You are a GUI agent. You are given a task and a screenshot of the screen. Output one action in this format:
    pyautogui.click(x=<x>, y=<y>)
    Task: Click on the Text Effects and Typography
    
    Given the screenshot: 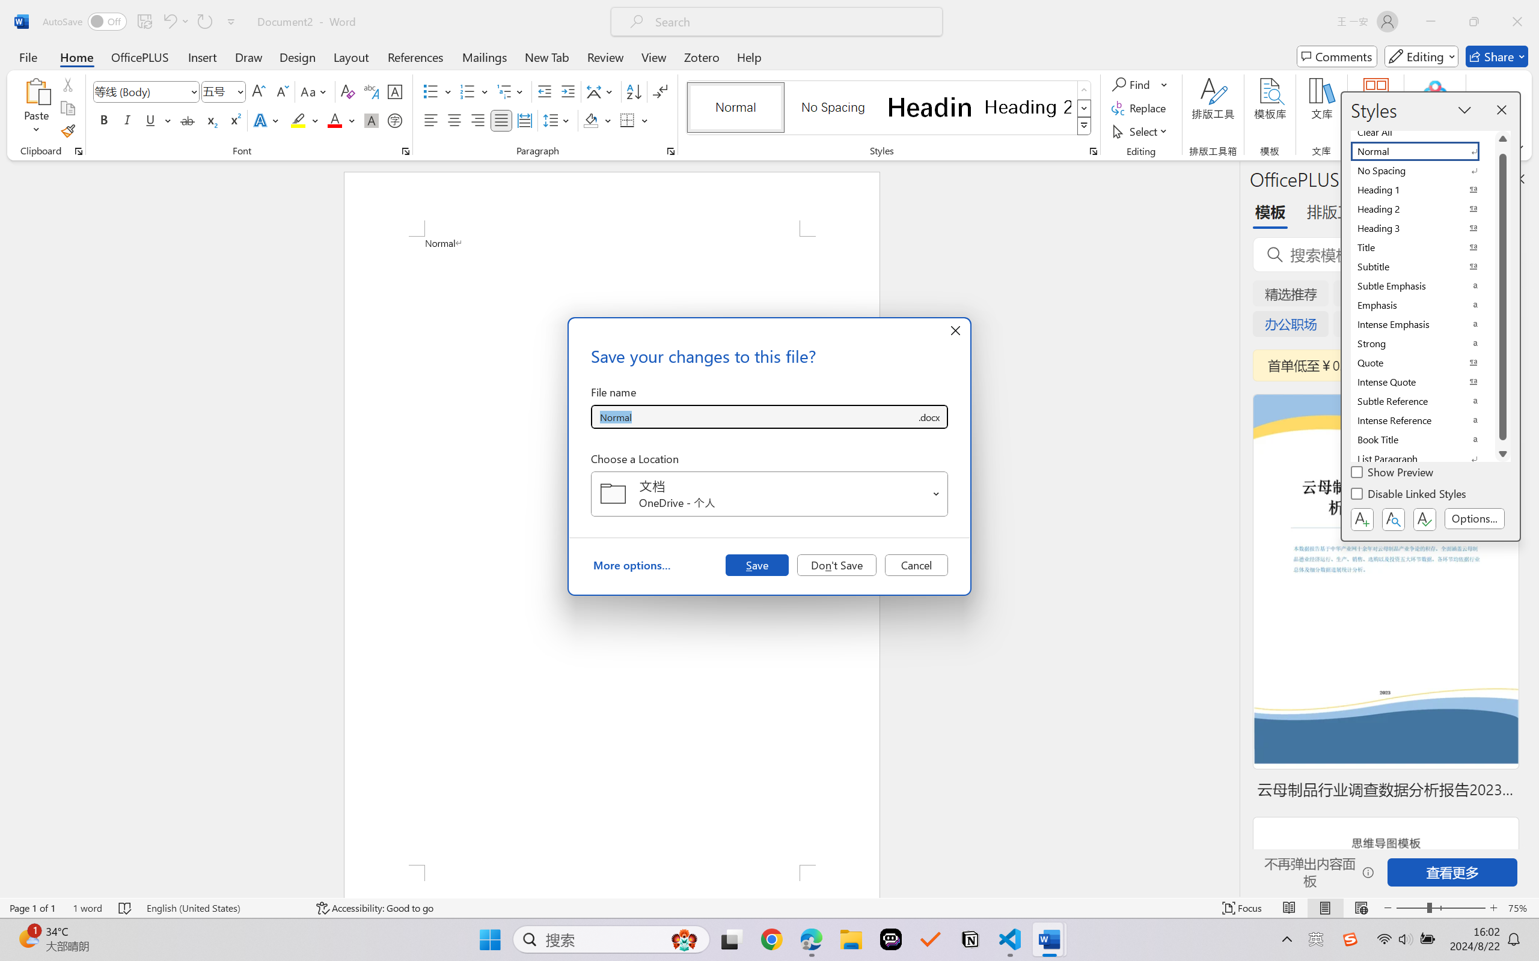 What is the action you would take?
    pyautogui.click(x=268, y=120)
    